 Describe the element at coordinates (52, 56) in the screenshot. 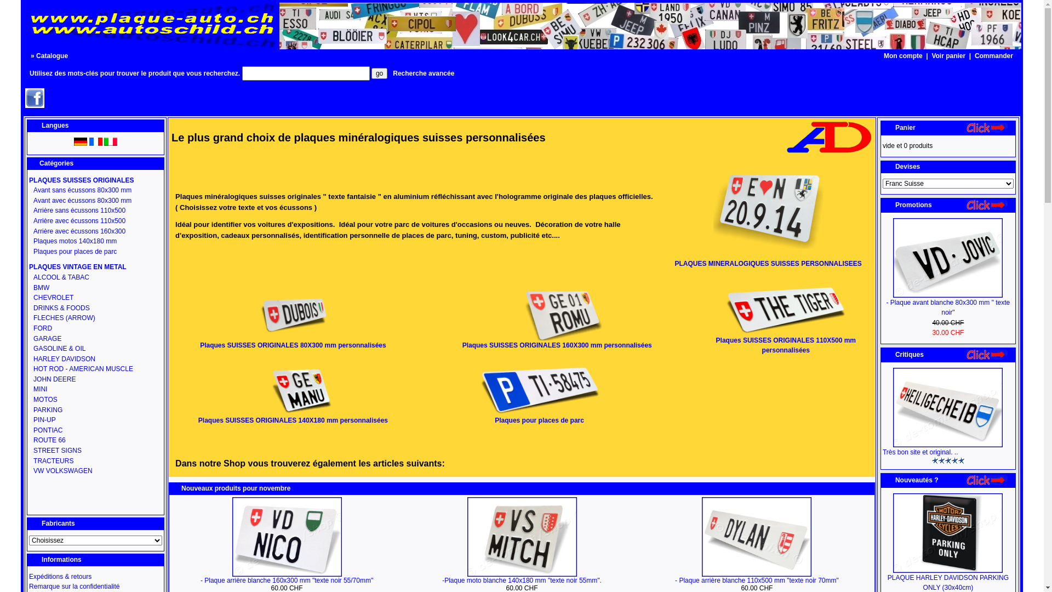

I see `Catalogue` at that location.